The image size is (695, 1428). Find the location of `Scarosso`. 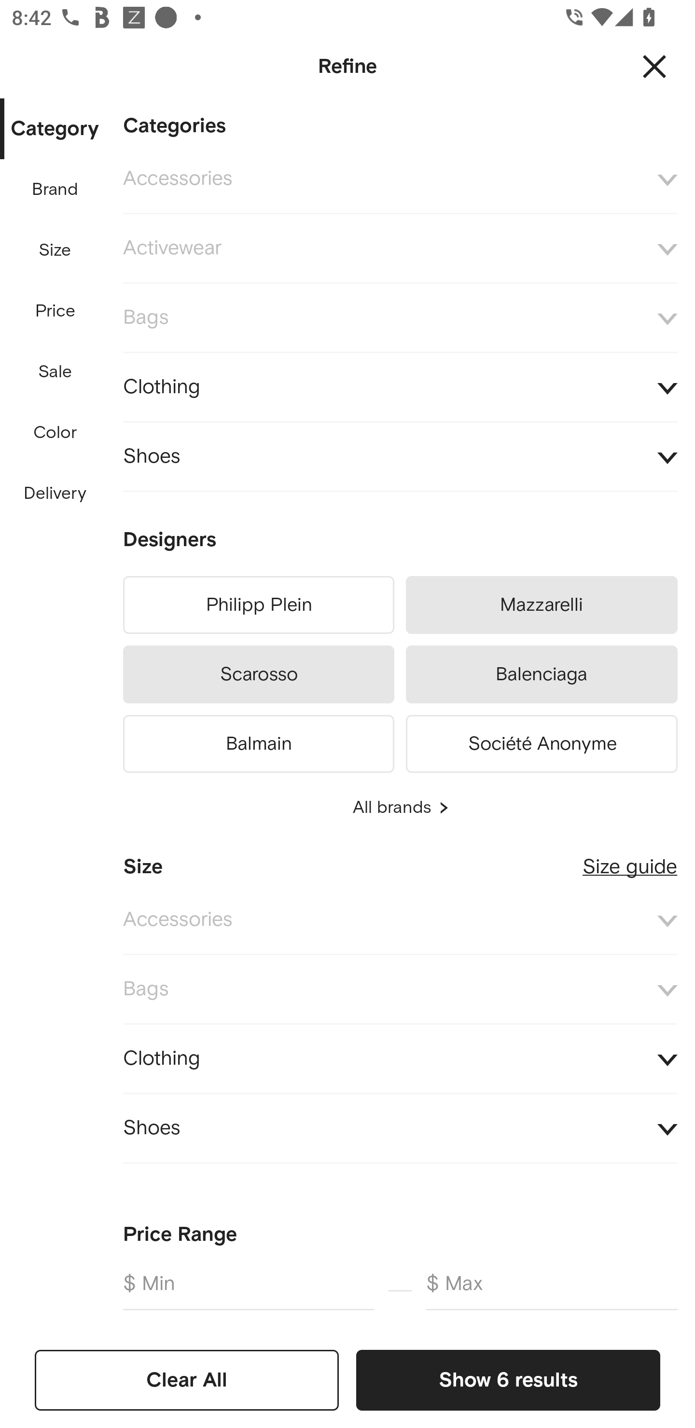

Scarosso is located at coordinates (258, 674).